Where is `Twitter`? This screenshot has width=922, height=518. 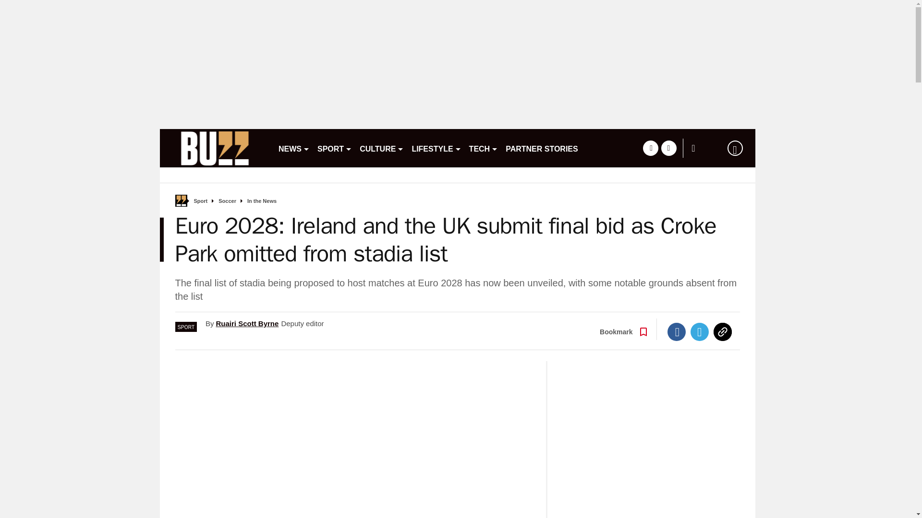
Twitter is located at coordinates (700, 331).